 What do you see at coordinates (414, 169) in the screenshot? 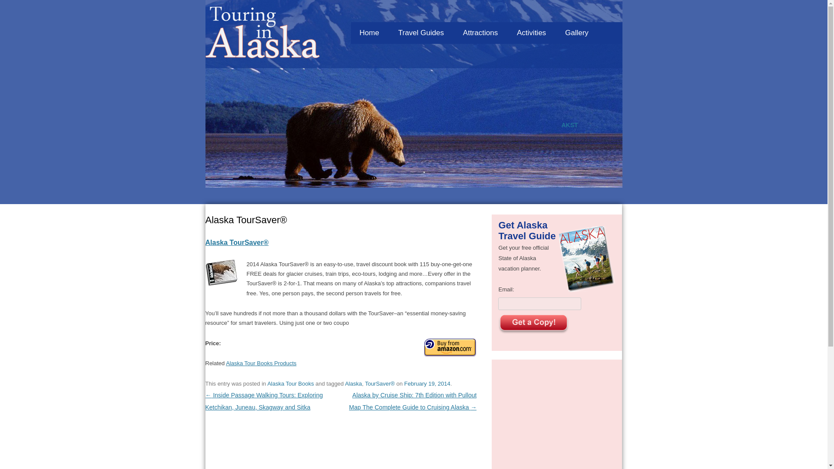
I see `ALASKA WEATHER` at bounding box center [414, 169].